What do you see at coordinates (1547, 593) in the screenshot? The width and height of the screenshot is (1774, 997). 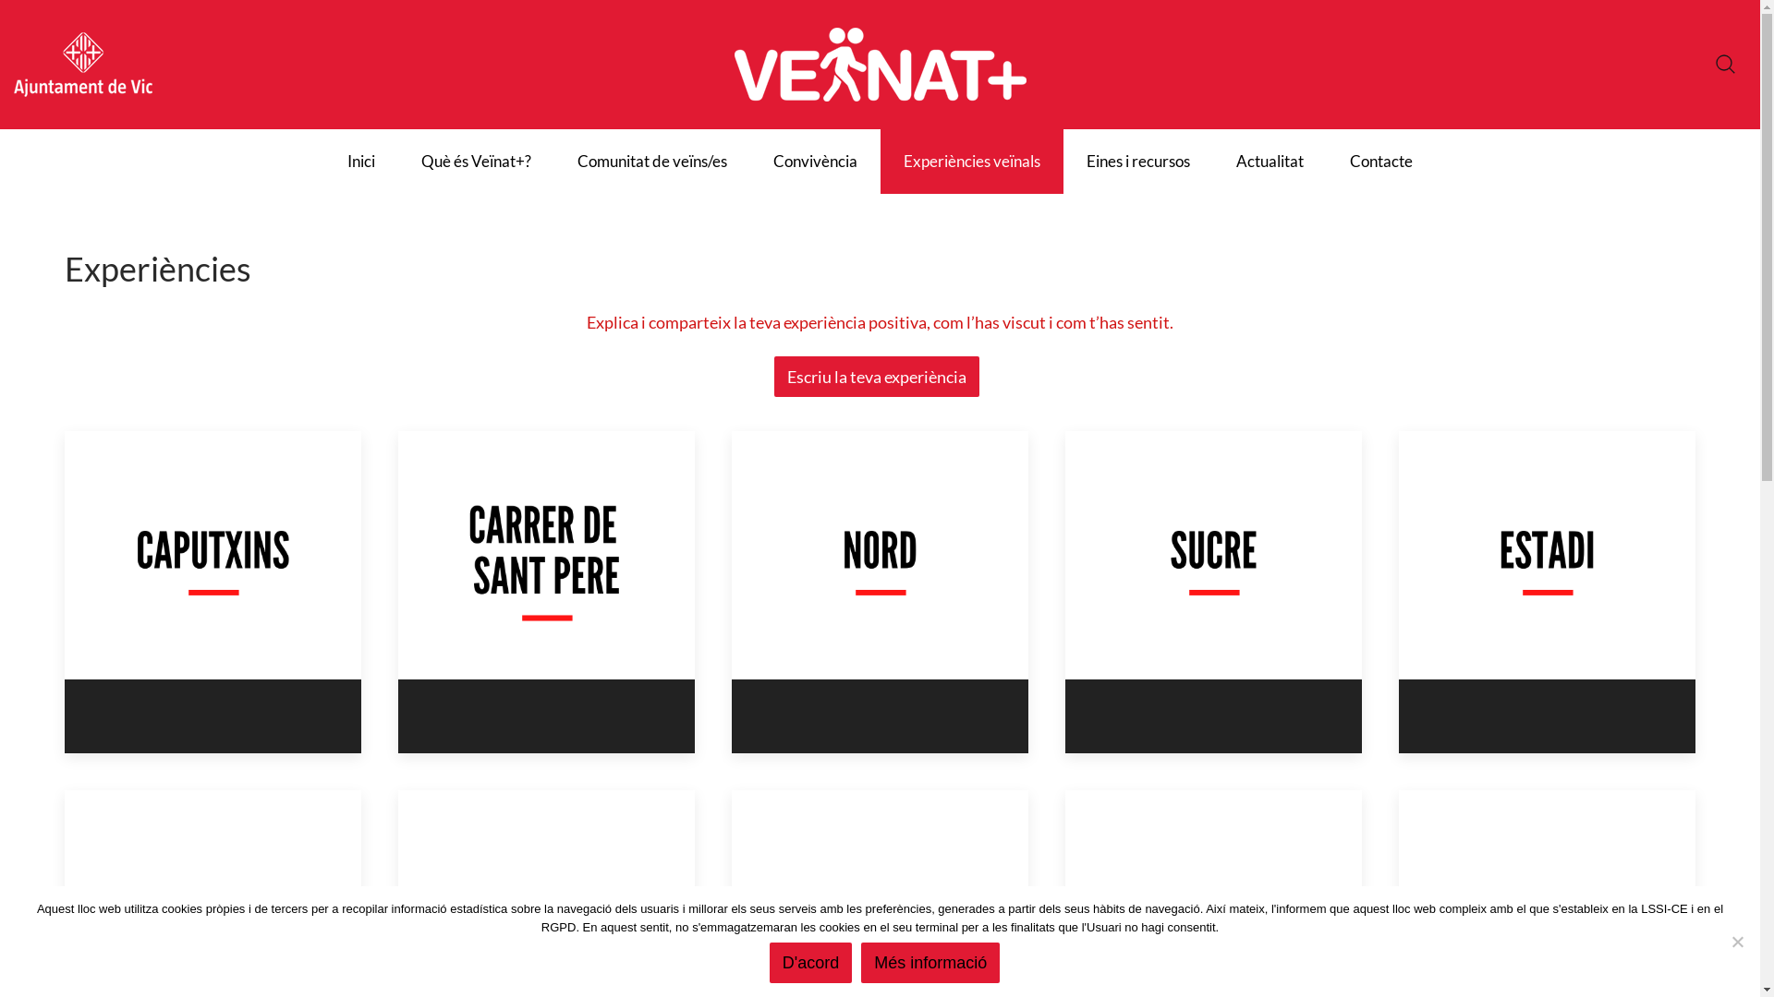 I see `Estadi` at bounding box center [1547, 593].